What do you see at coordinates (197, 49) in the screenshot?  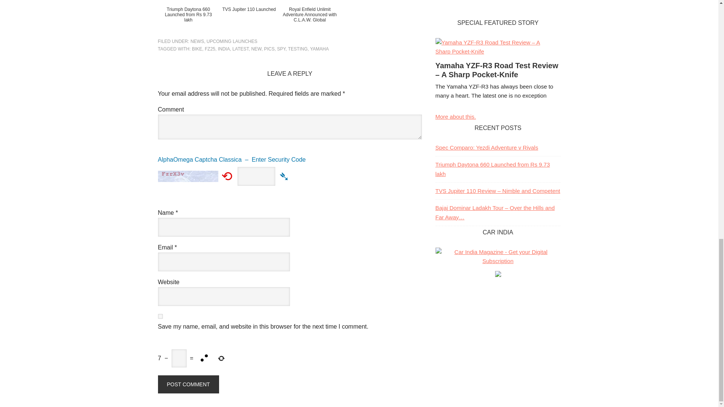 I see `BIKE` at bounding box center [197, 49].